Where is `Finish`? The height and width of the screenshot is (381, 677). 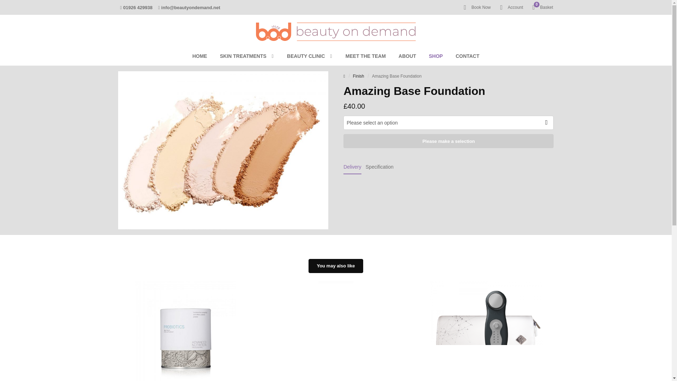
Finish is located at coordinates (247, 56).